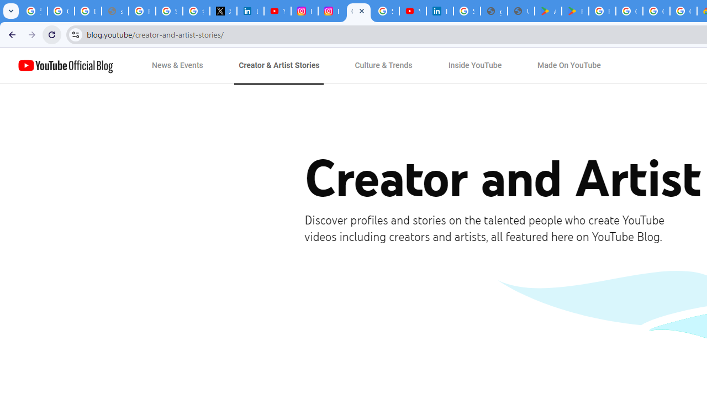 The height and width of the screenshot is (398, 707). Describe the element at coordinates (115, 11) in the screenshot. I see `support.google.com - Network error` at that location.